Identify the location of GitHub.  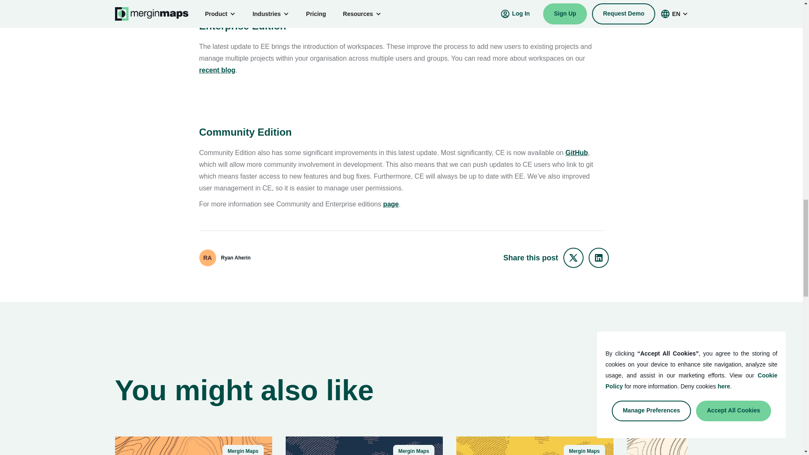
(576, 153).